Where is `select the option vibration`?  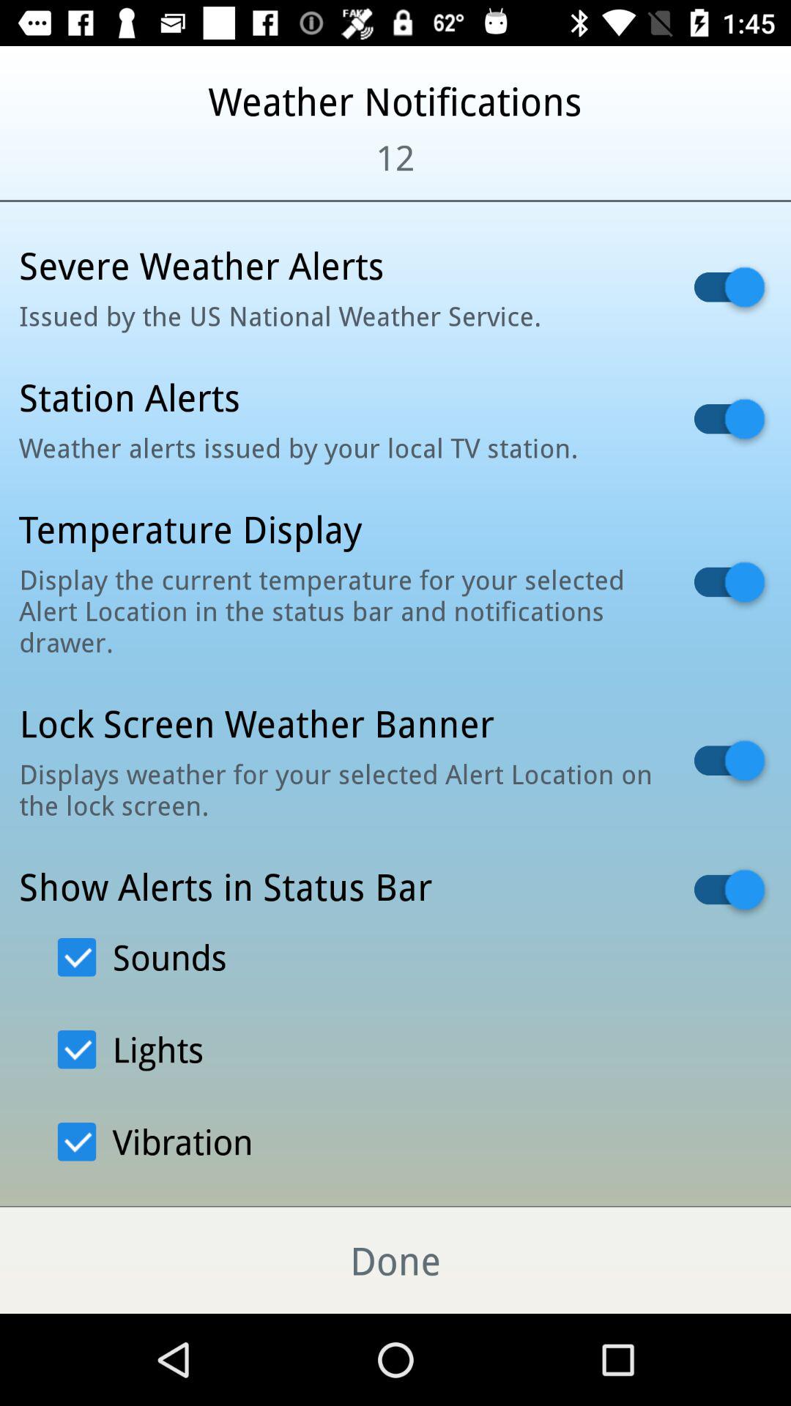
select the option vibration is located at coordinates (155, 1141).